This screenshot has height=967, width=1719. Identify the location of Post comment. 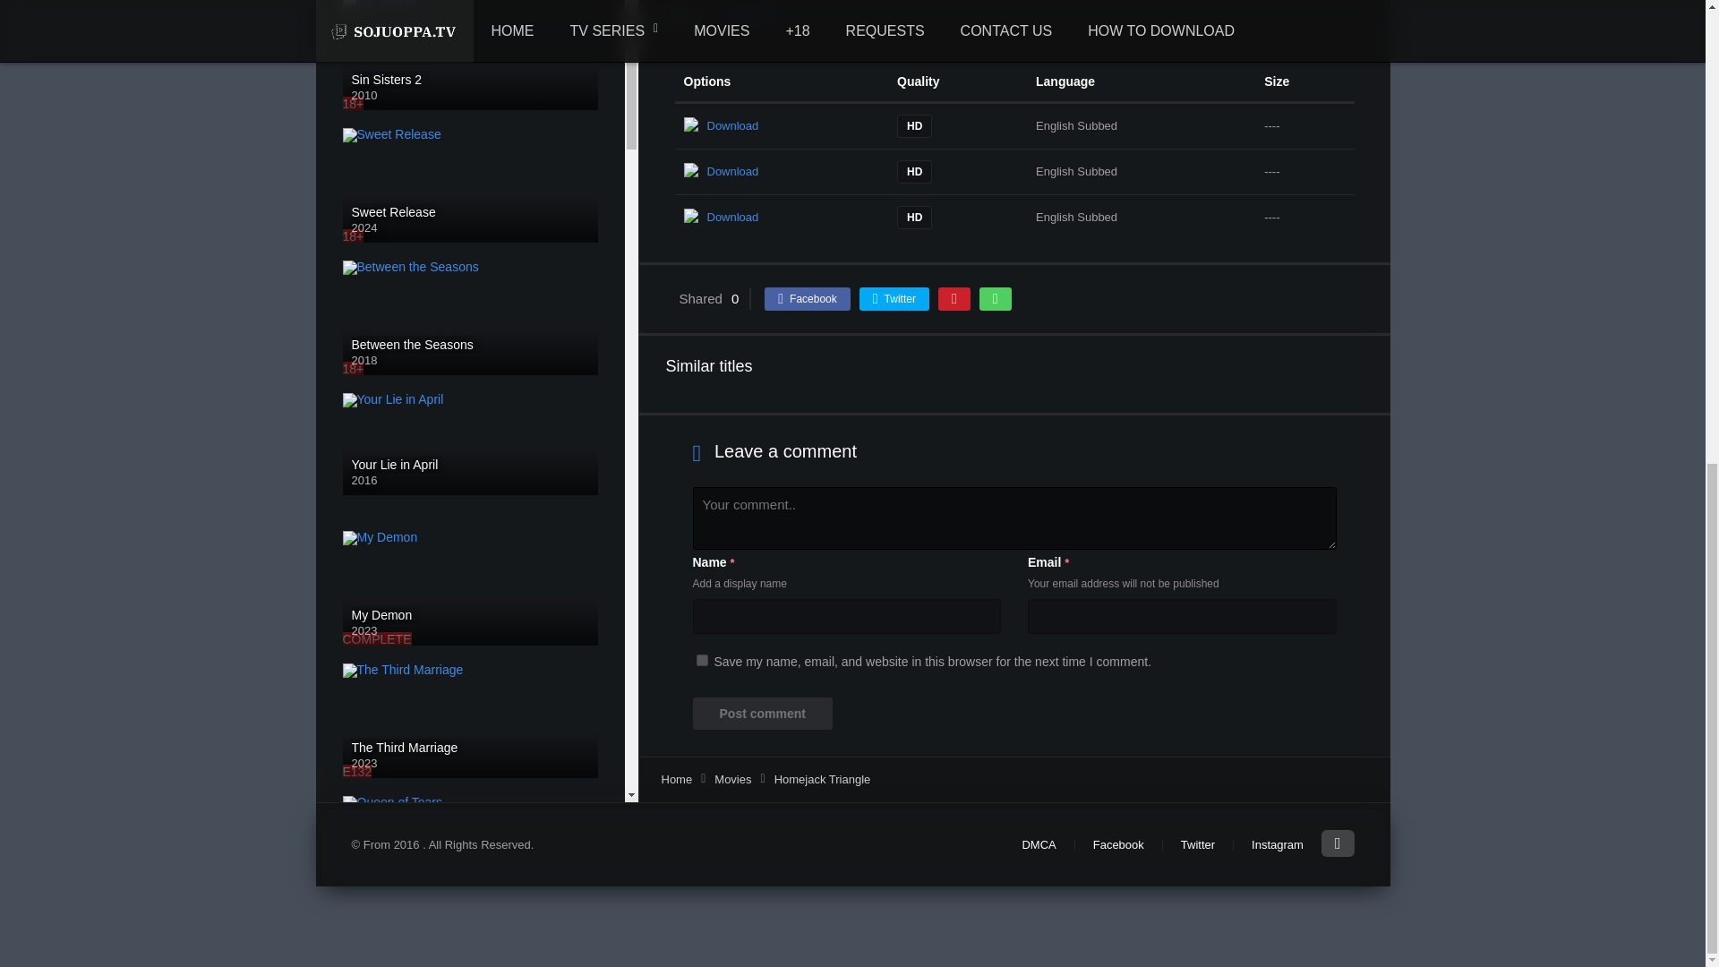
(762, 713).